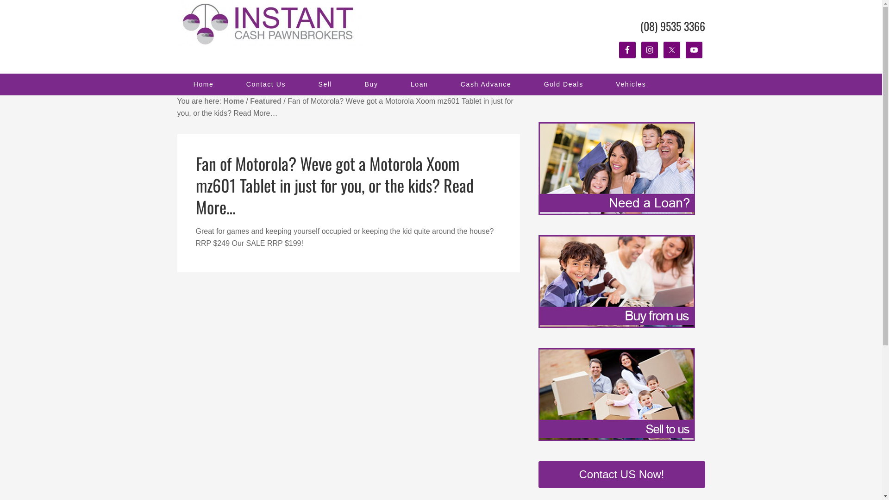  Describe the element at coordinates (563, 84) in the screenshot. I see `Gold Deals` at that location.